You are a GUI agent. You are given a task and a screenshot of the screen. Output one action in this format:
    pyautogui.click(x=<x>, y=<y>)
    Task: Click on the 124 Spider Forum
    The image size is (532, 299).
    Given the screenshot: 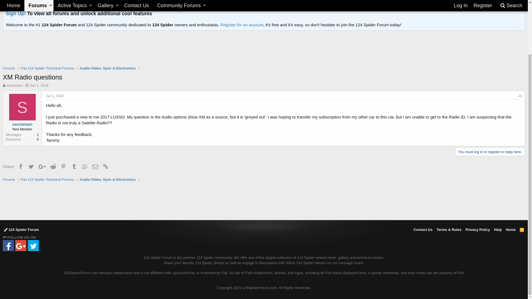 What is the action you would take?
    pyautogui.click(x=21, y=292)
    